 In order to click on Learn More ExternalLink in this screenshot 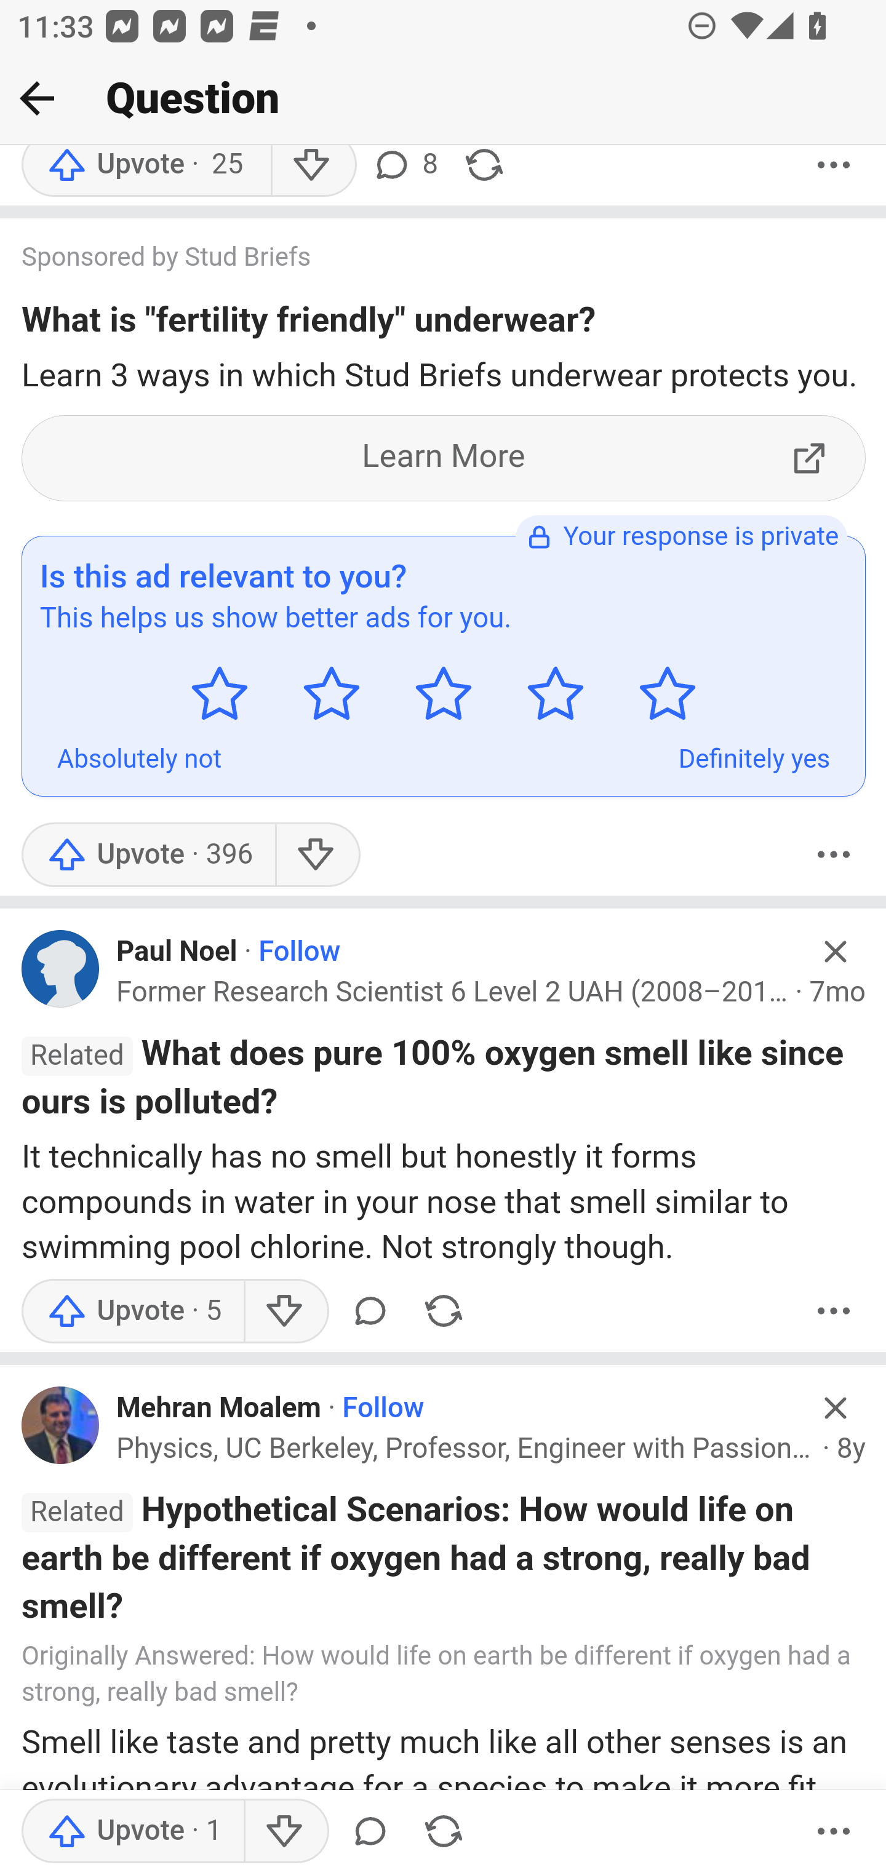, I will do `click(444, 458)`.